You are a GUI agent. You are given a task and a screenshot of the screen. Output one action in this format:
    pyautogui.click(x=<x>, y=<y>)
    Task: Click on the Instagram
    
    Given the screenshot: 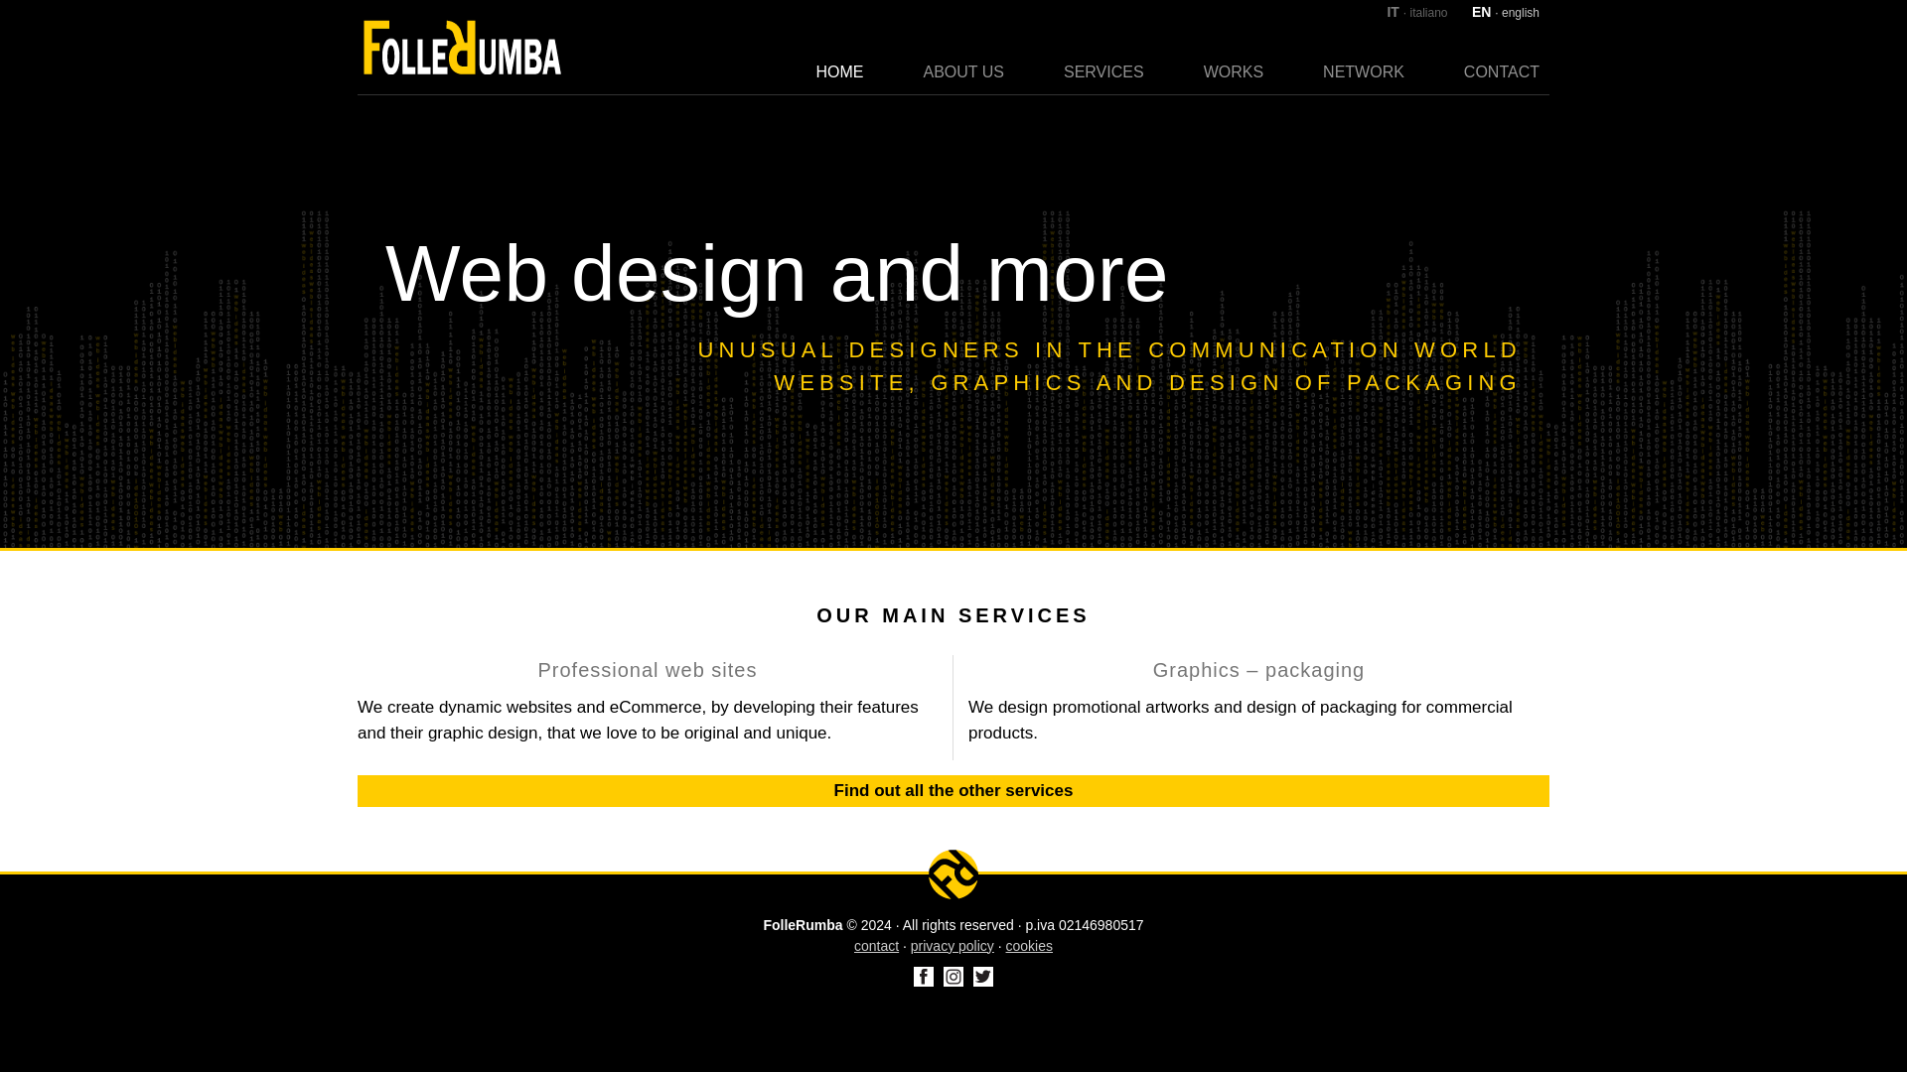 What is the action you would take?
    pyautogui.click(x=953, y=977)
    